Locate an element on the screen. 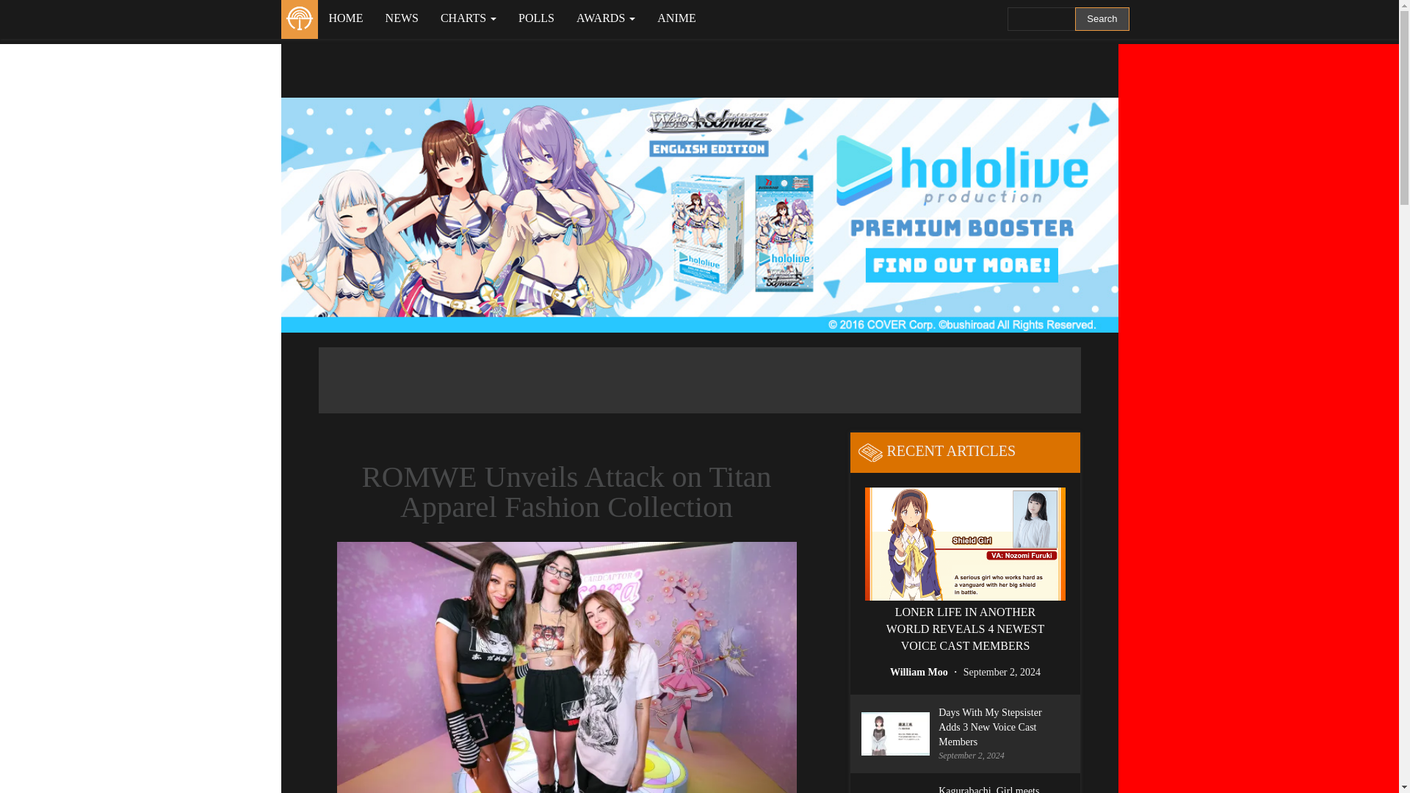 The height and width of the screenshot is (793, 1410). POLLS is located at coordinates (536, 18).